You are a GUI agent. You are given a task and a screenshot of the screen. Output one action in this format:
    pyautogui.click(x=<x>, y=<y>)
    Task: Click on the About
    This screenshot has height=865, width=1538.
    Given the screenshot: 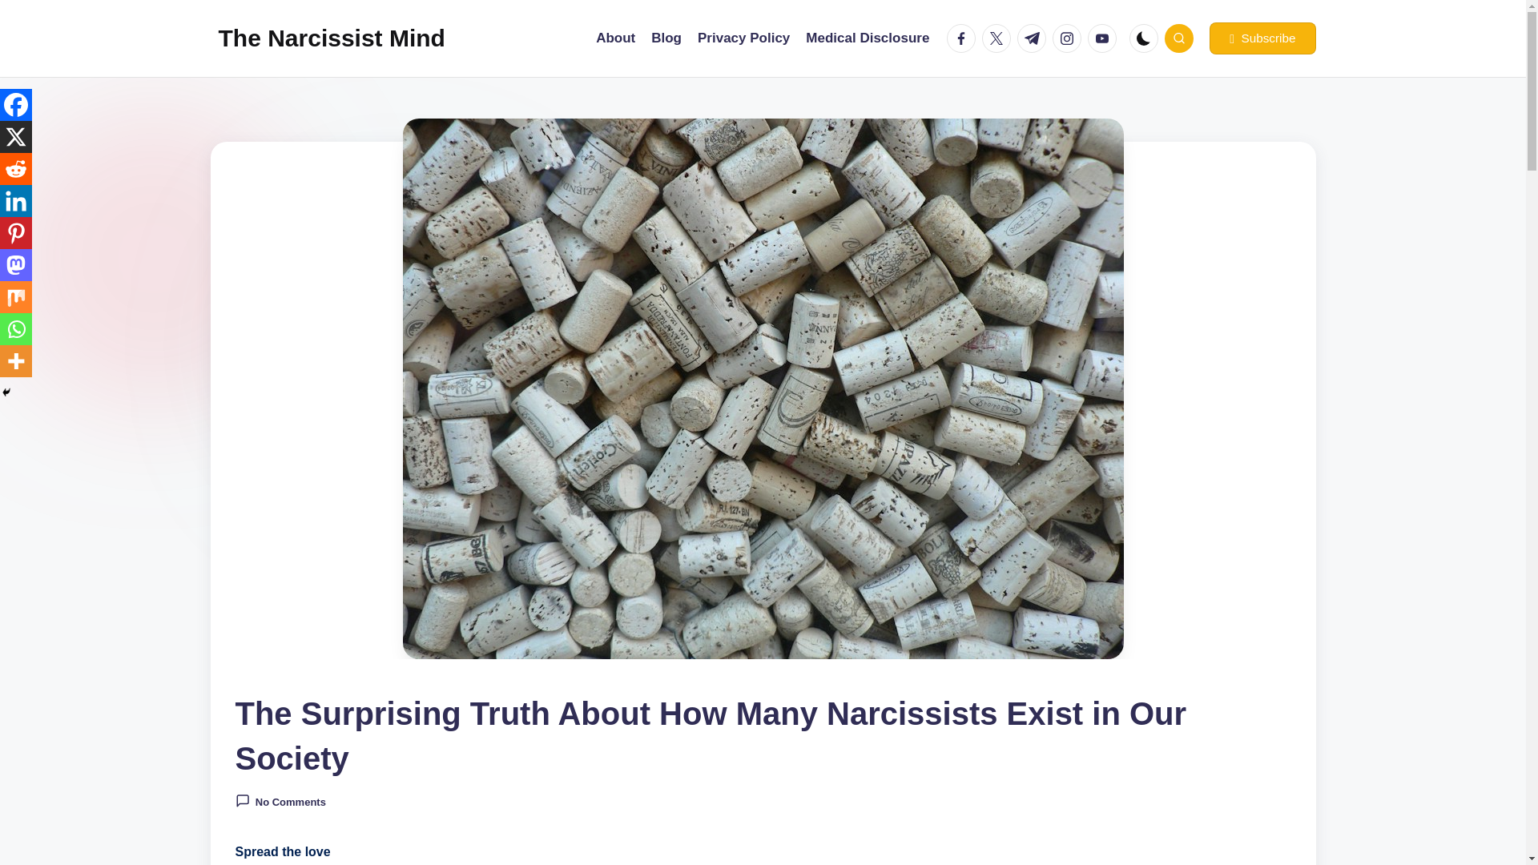 What is the action you would take?
    pyautogui.click(x=615, y=38)
    